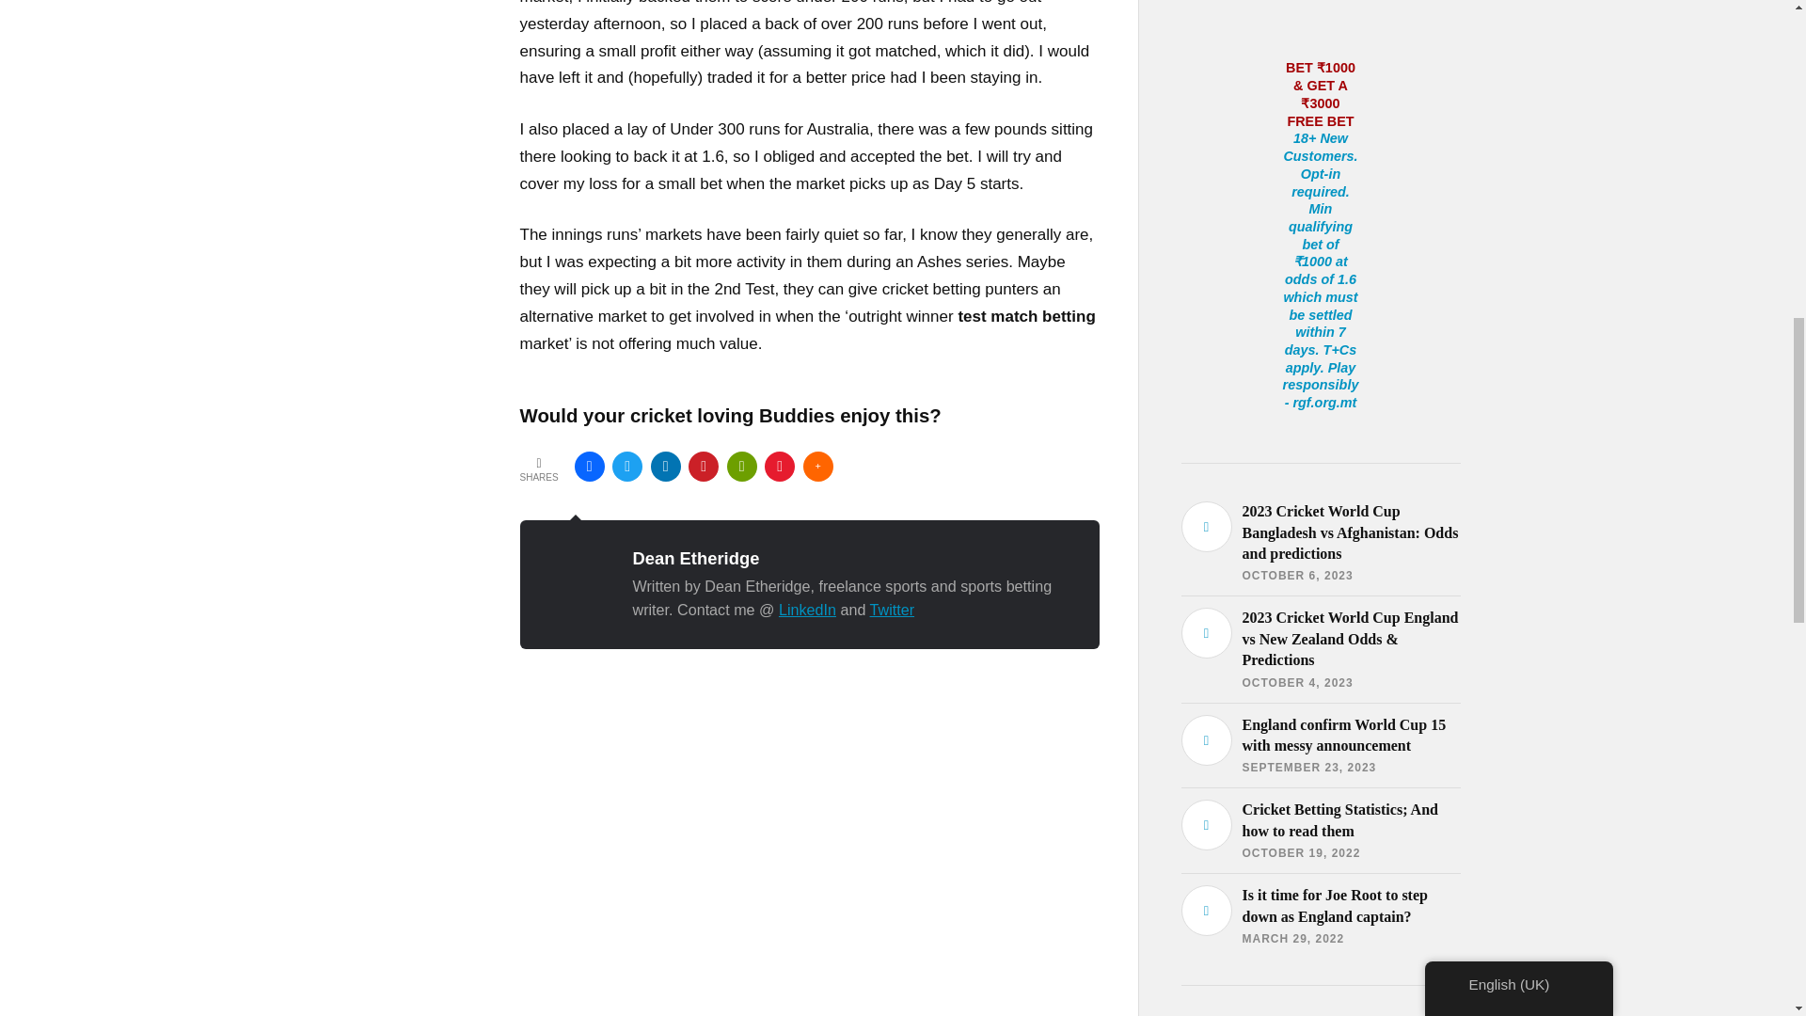  I want to click on Share this on Facebook, so click(589, 466).